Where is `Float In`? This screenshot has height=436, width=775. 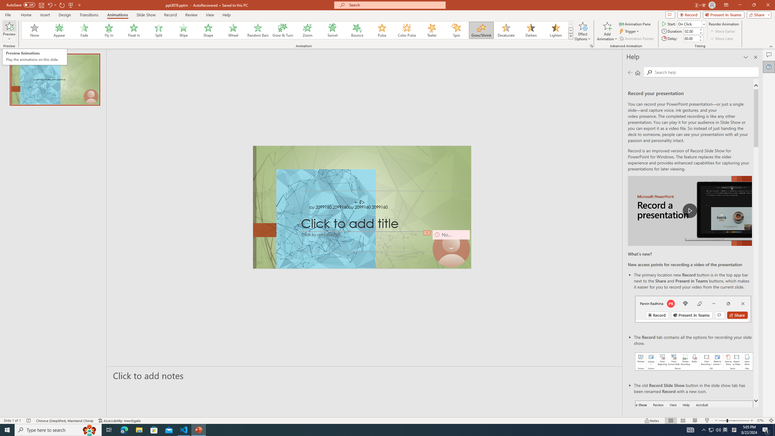
Float In is located at coordinates (134, 30).